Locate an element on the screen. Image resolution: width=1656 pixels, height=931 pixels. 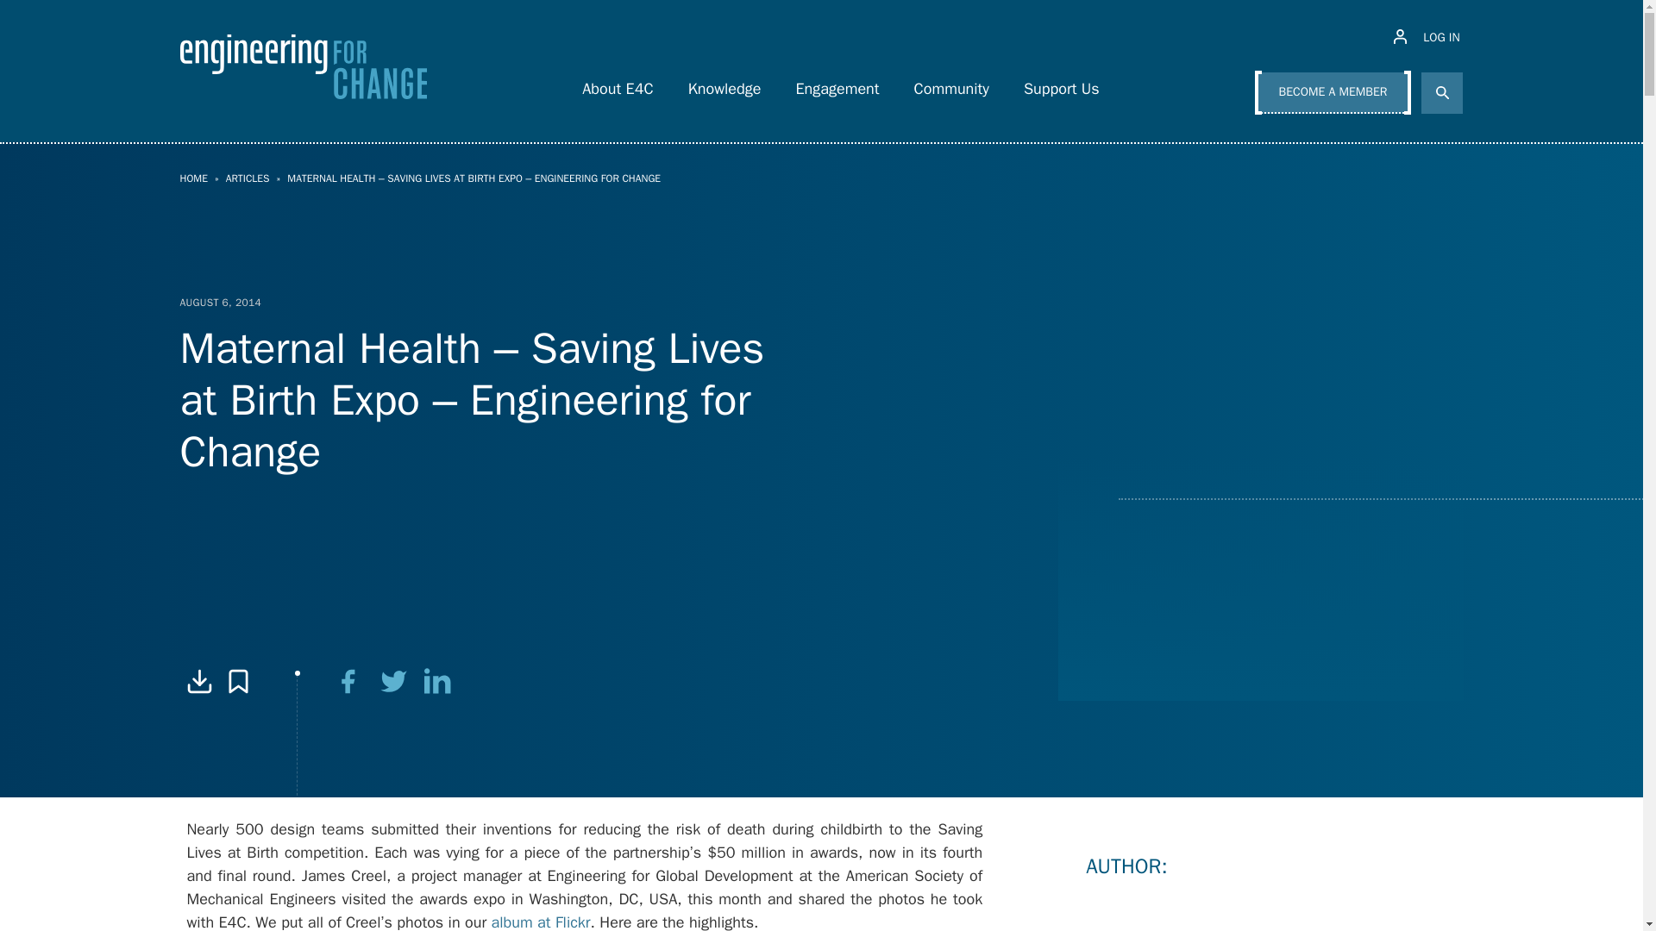
twitter is located at coordinates (393, 681).